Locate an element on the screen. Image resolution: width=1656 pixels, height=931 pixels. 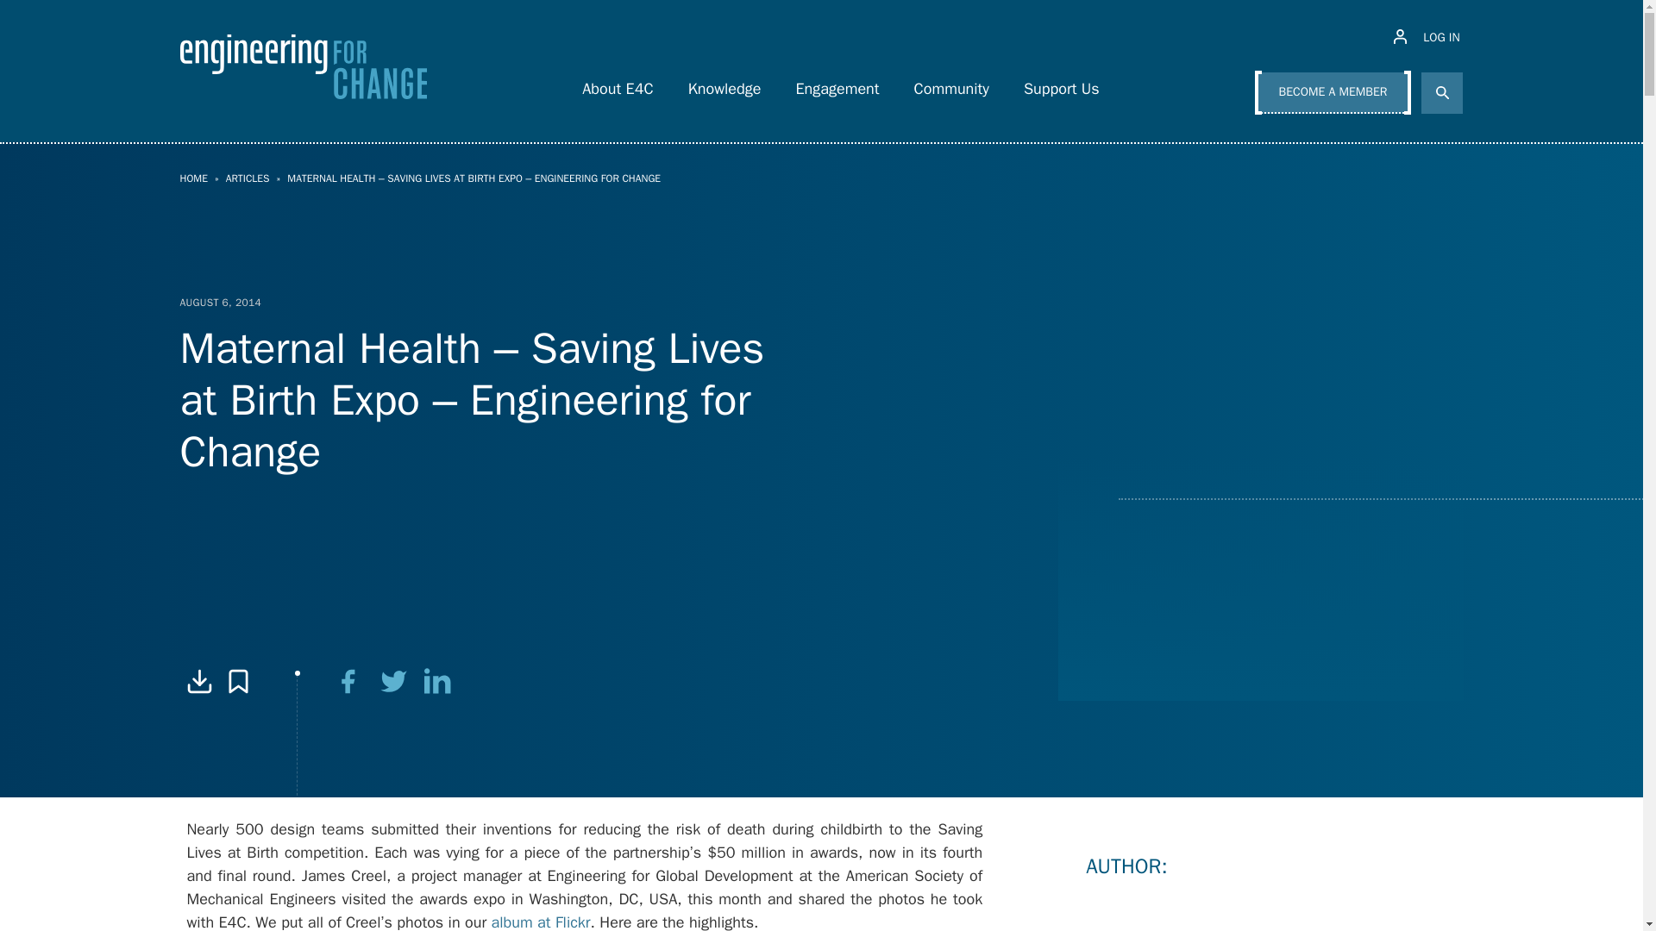
twitter is located at coordinates (393, 681).